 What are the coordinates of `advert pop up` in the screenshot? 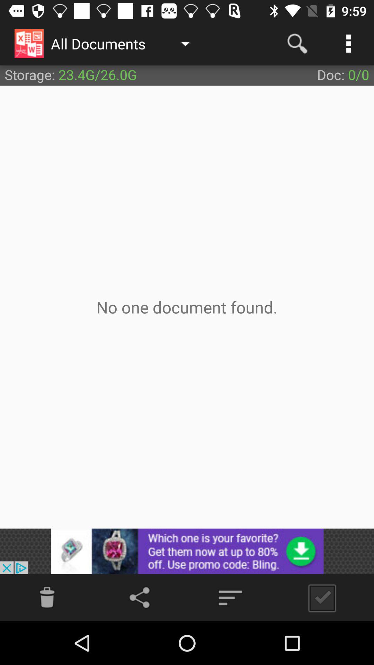 It's located at (187, 551).